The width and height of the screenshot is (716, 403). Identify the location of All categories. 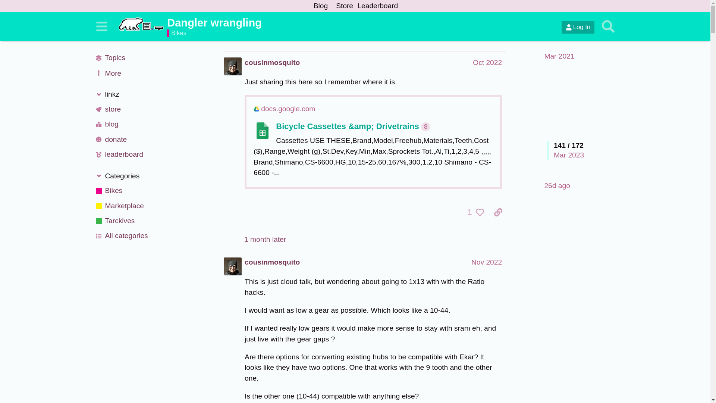
(148, 236).